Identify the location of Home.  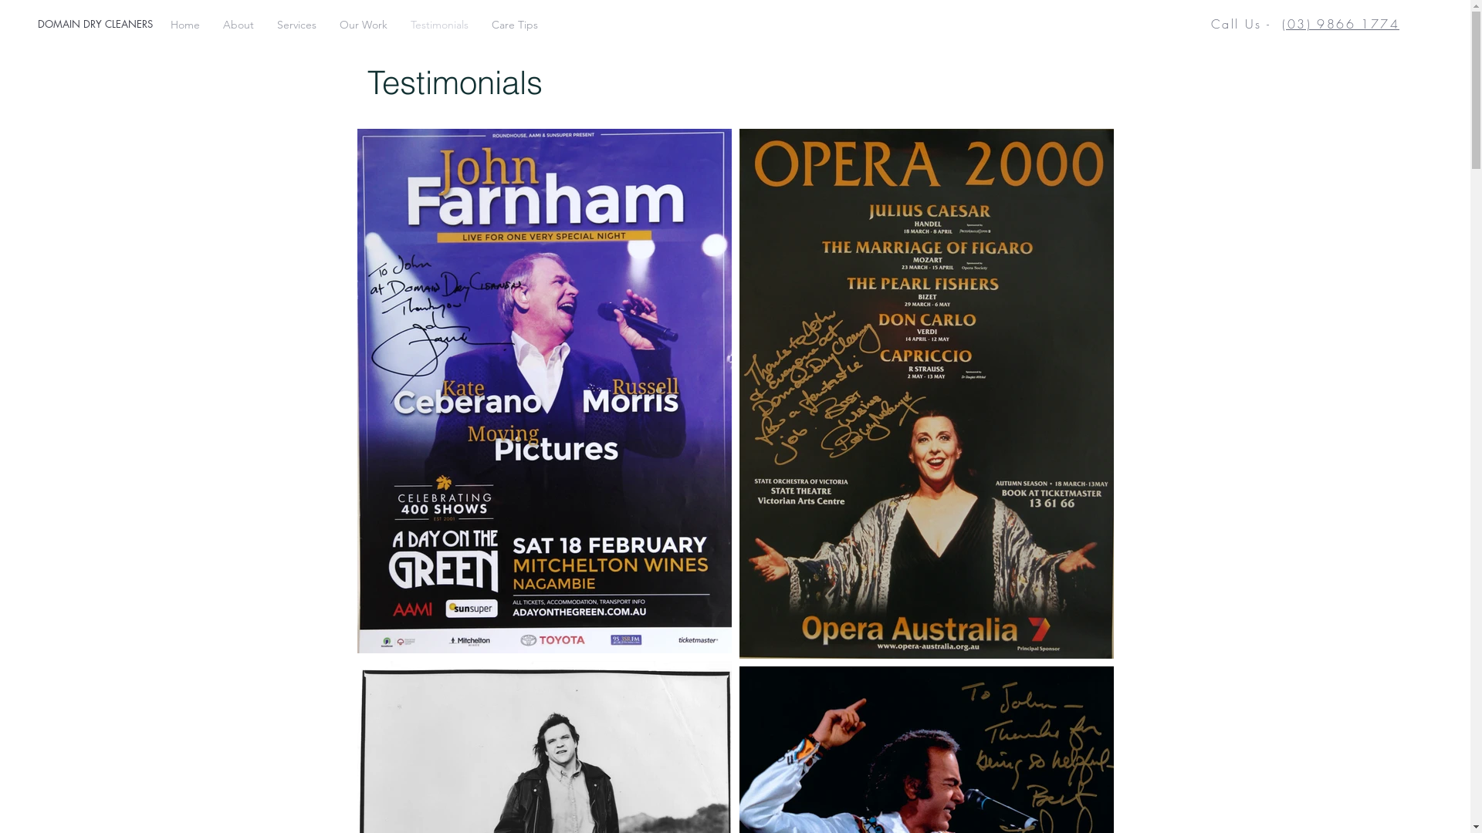
(185, 25).